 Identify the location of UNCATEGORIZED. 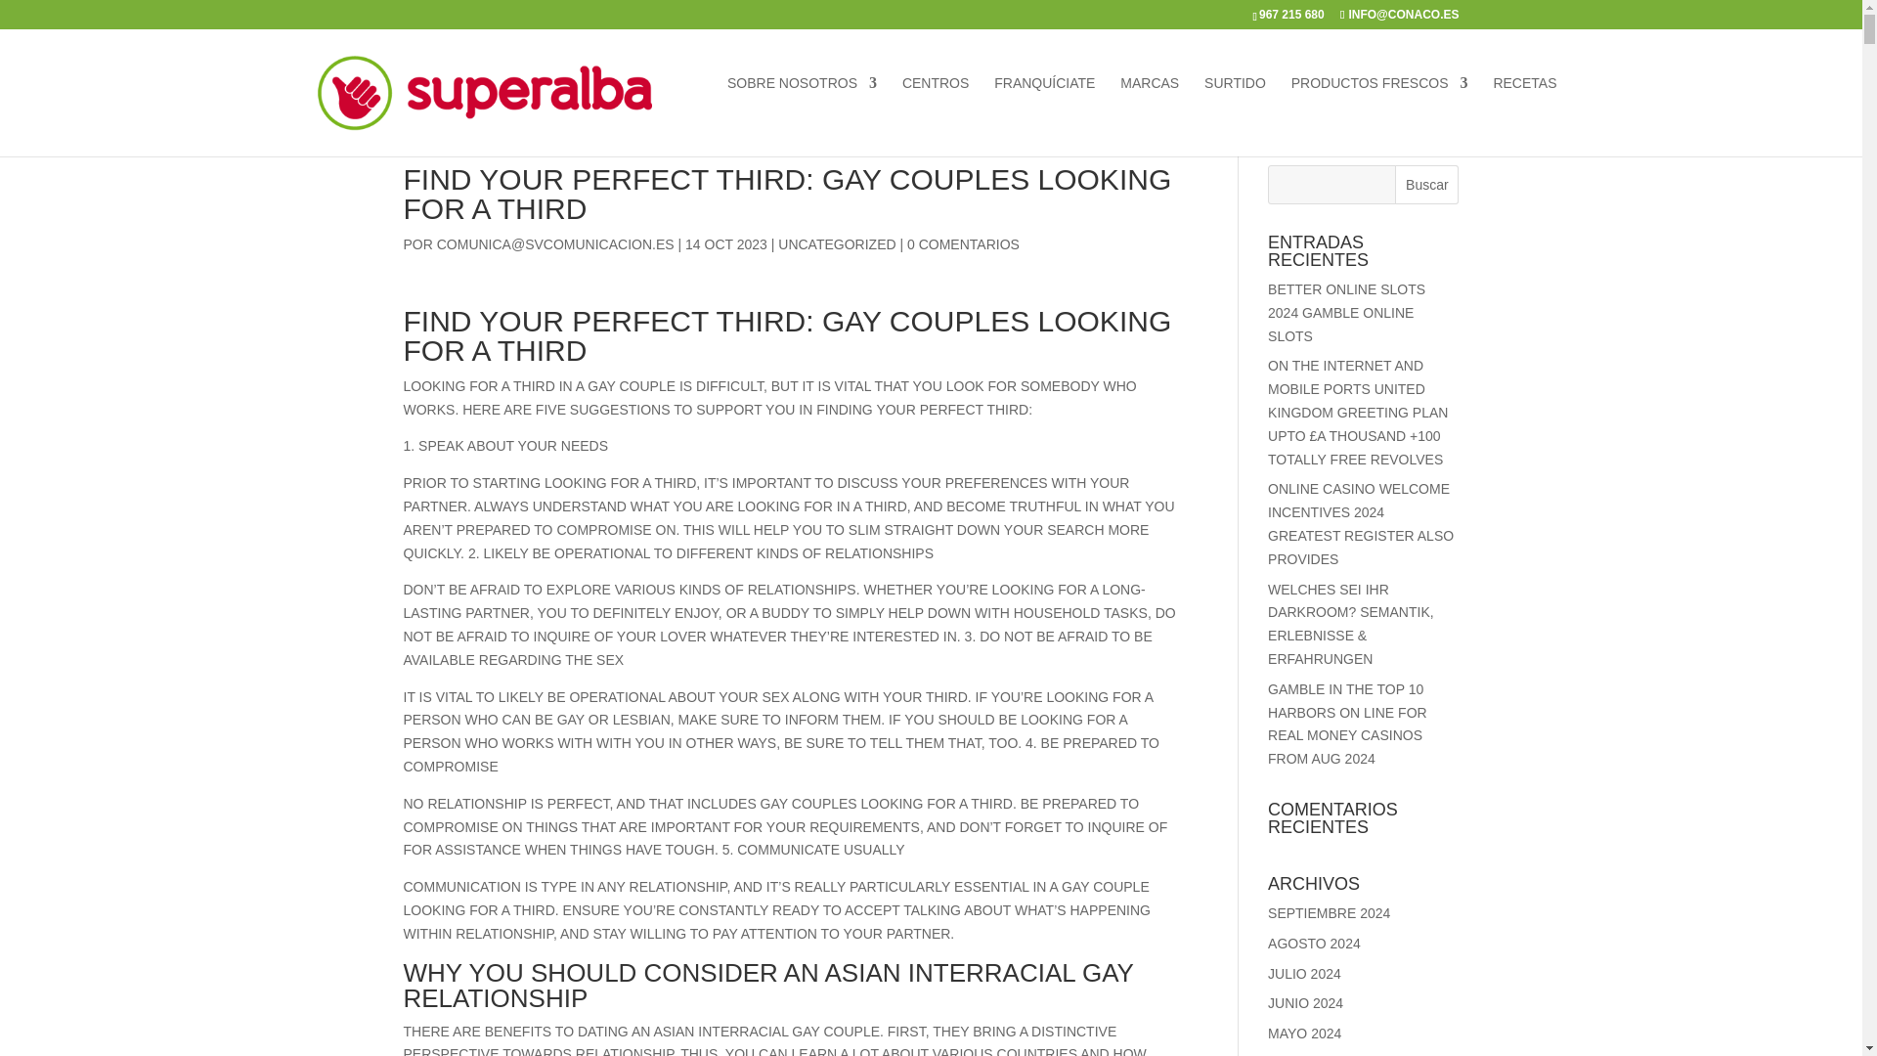
(837, 244).